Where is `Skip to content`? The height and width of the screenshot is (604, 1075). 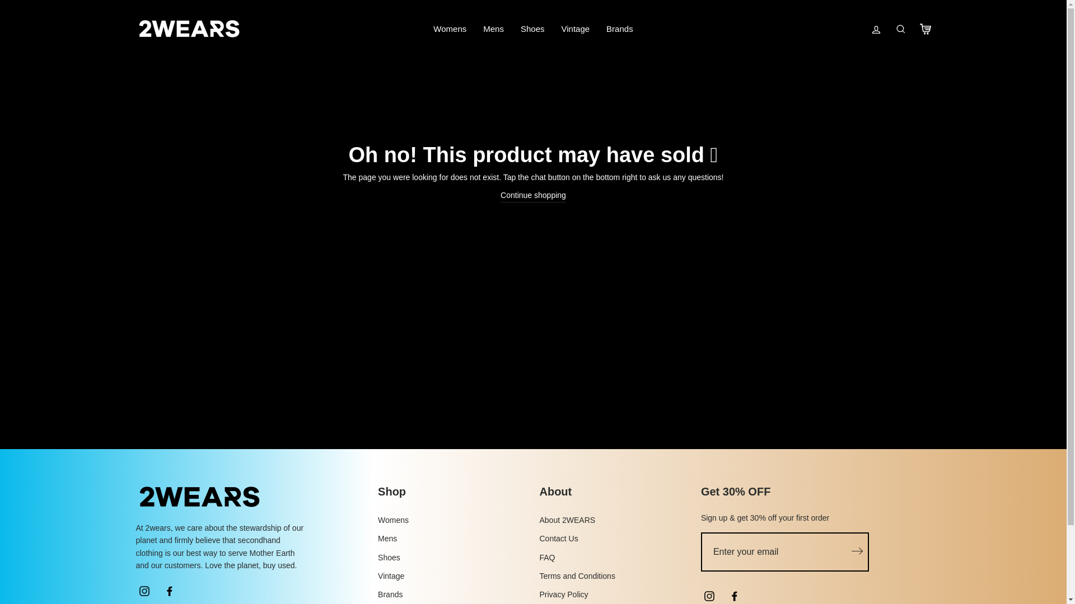
Skip to content is located at coordinates (0, 0).